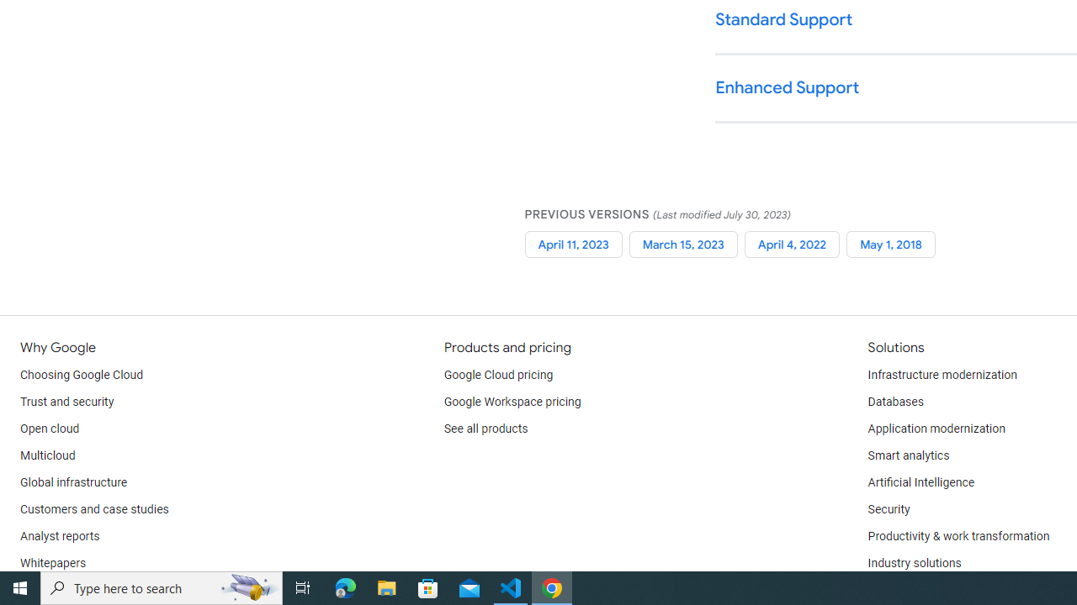 The height and width of the screenshot is (605, 1077). Describe the element at coordinates (889, 509) in the screenshot. I see `Security` at that location.